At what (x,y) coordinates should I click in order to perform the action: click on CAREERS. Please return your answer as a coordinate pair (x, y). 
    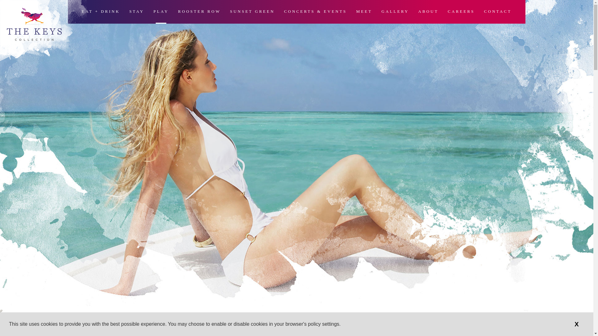
    Looking at the image, I should click on (461, 12).